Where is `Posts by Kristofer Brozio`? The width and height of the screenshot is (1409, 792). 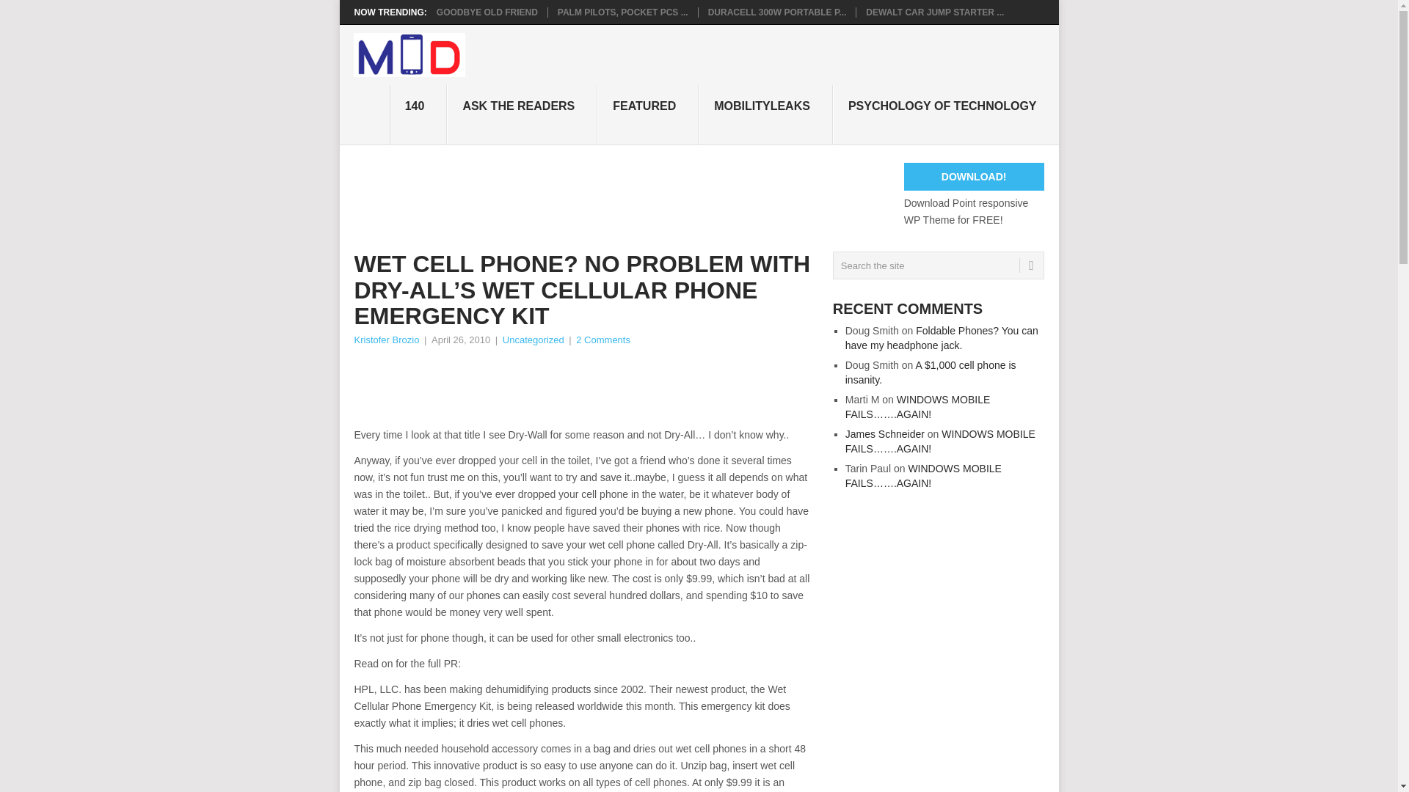 Posts by Kristofer Brozio is located at coordinates (386, 339).